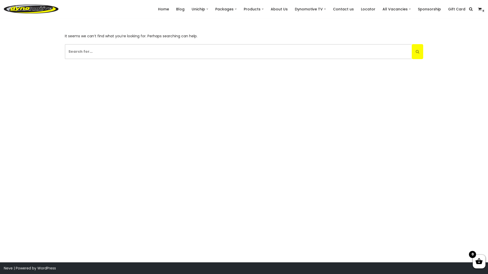 This screenshot has height=274, width=488. Describe the element at coordinates (368, 9) in the screenshot. I see `Locator` at that location.